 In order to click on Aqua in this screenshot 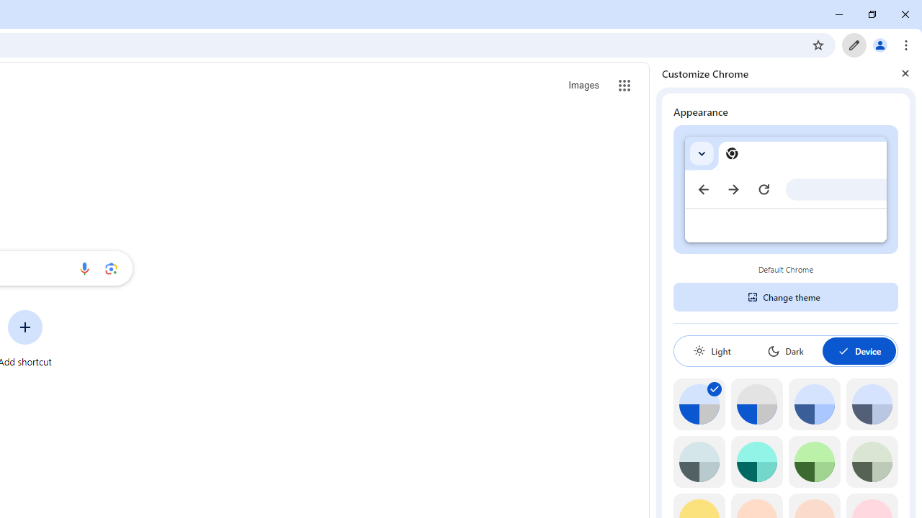, I will do `click(756, 462)`.